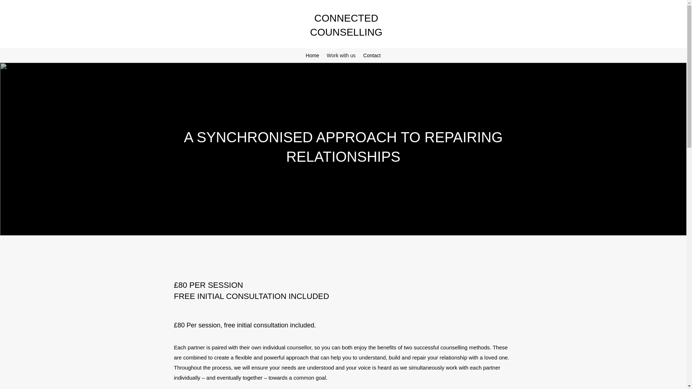 The height and width of the screenshot is (389, 692). What do you see at coordinates (312, 55) in the screenshot?
I see `Home` at bounding box center [312, 55].